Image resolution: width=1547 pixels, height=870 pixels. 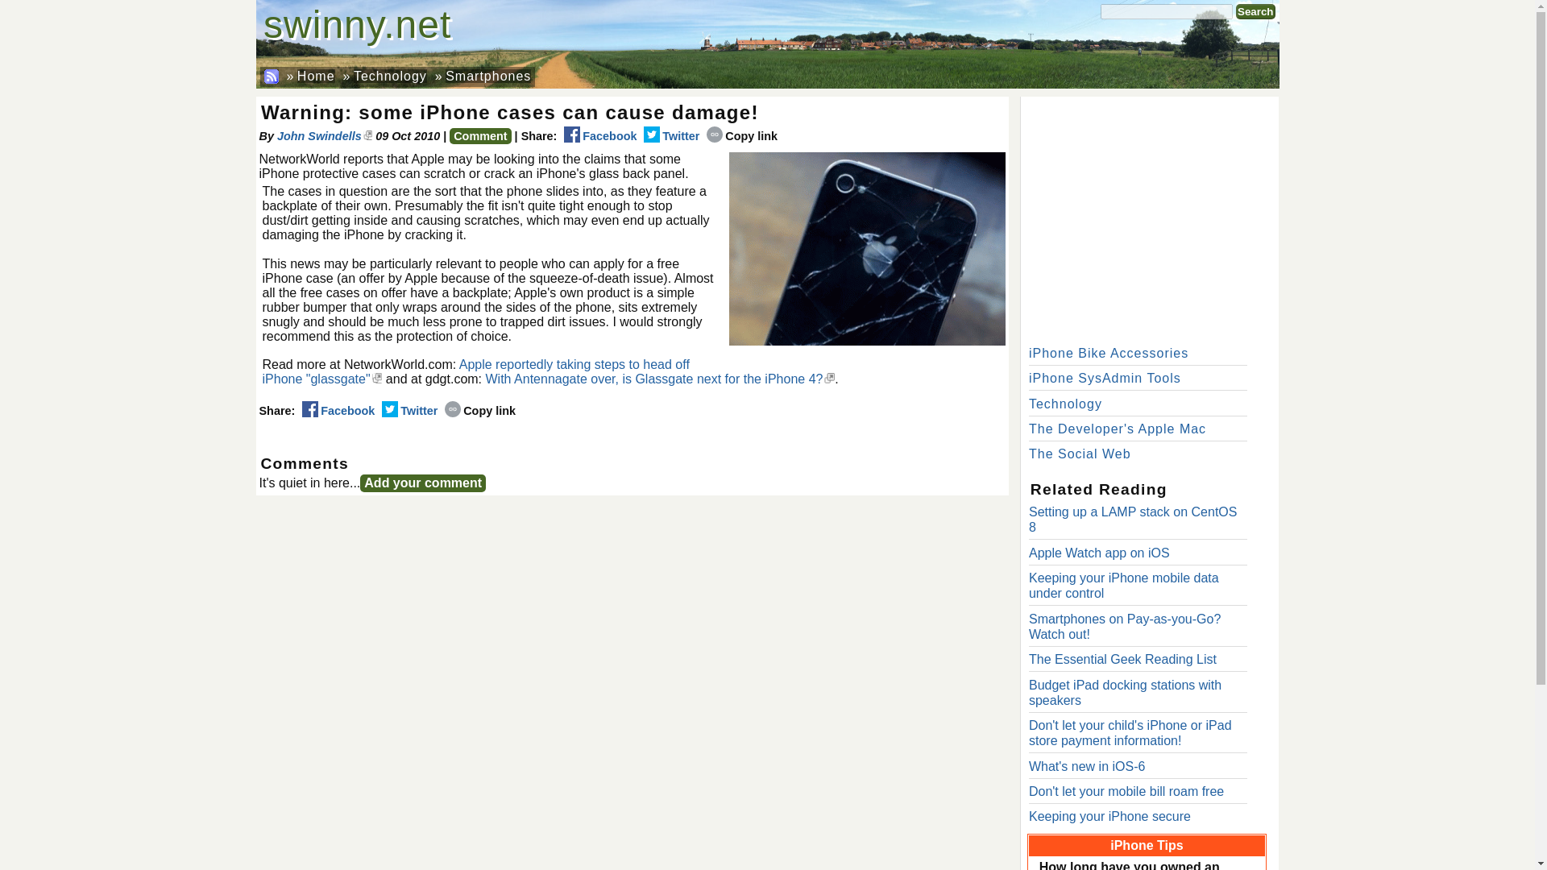 What do you see at coordinates (480, 135) in the screenshot?
I see `Comment` at bounding box center [480, 135].